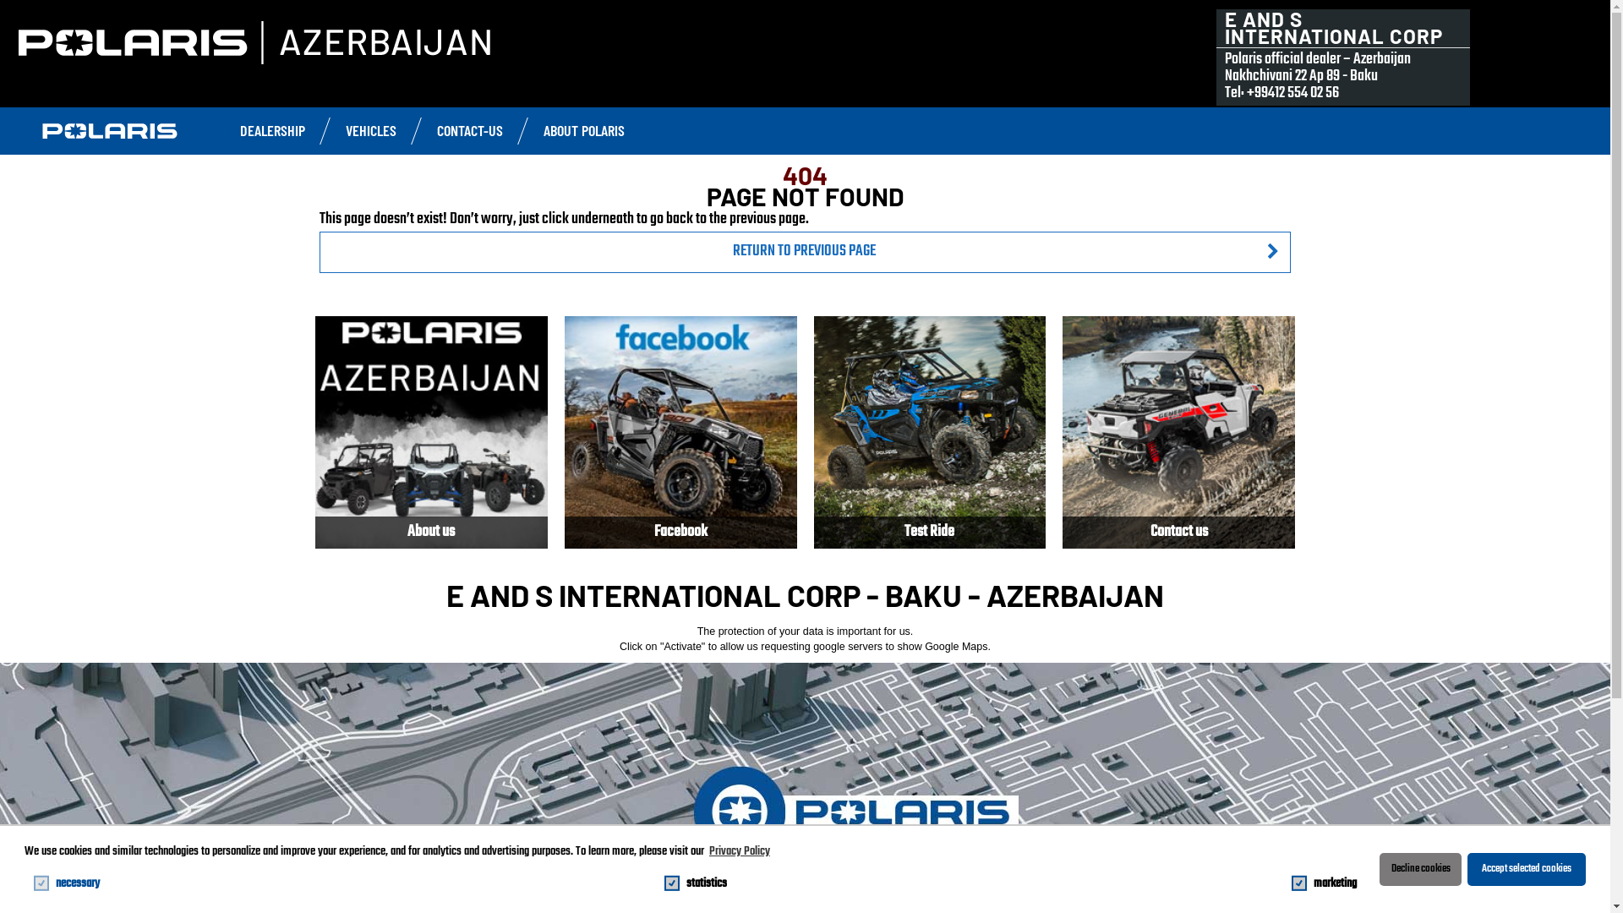  What do you see at coordinates (740, 852) in the screenshot?
I see `Privacy Policy` at bounding box center [740, 852].